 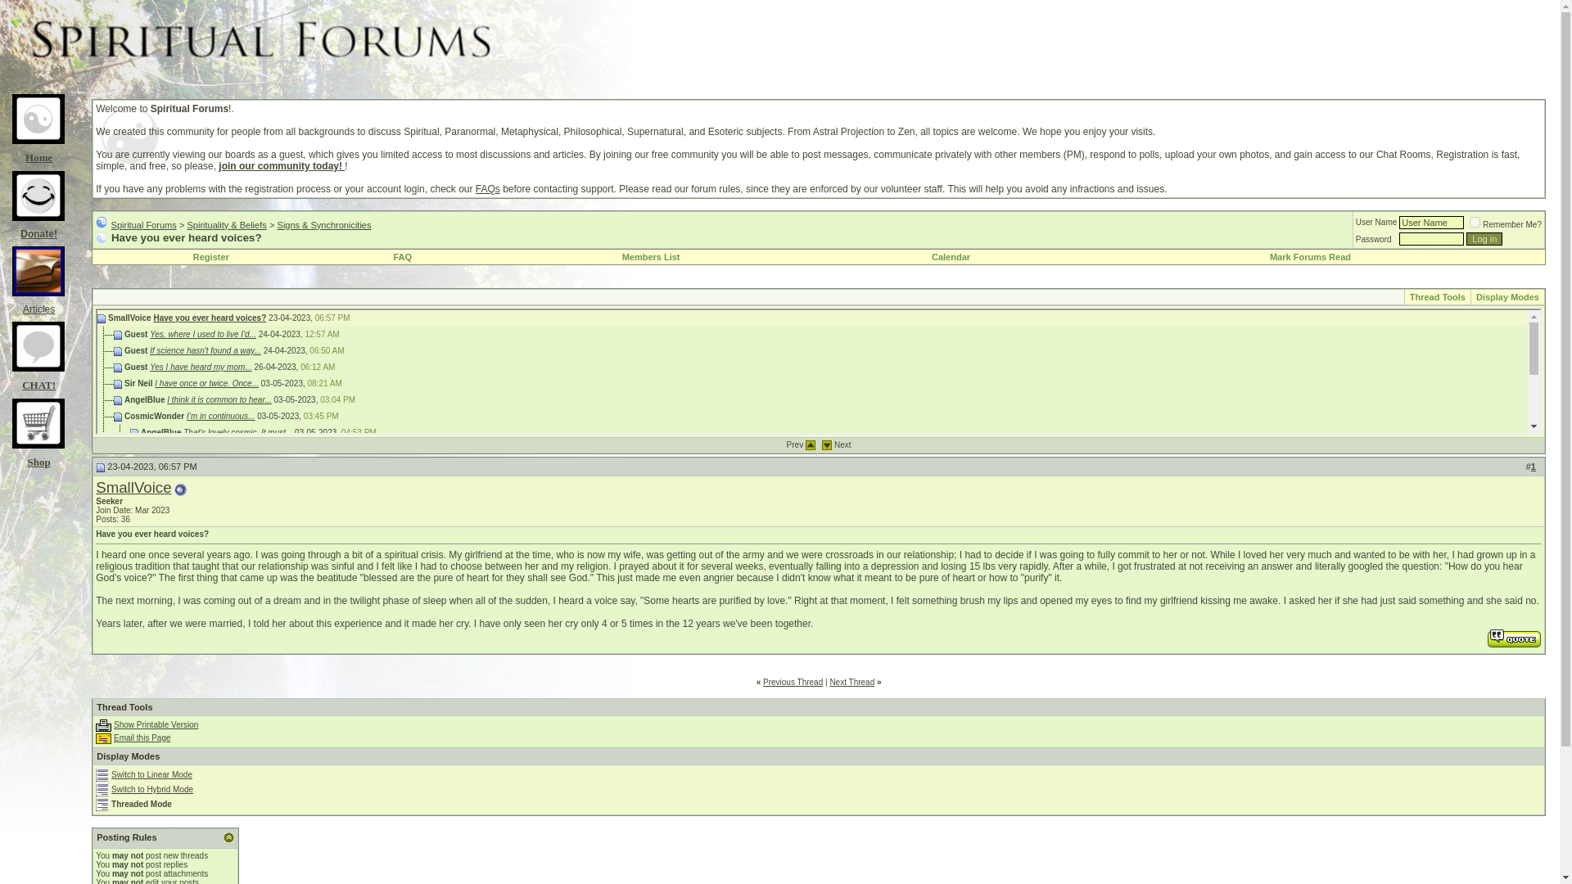 What do you see at coordinates (1431, 222) in the screenshot?
I see `User Name` at bounding box center [1431, 222].